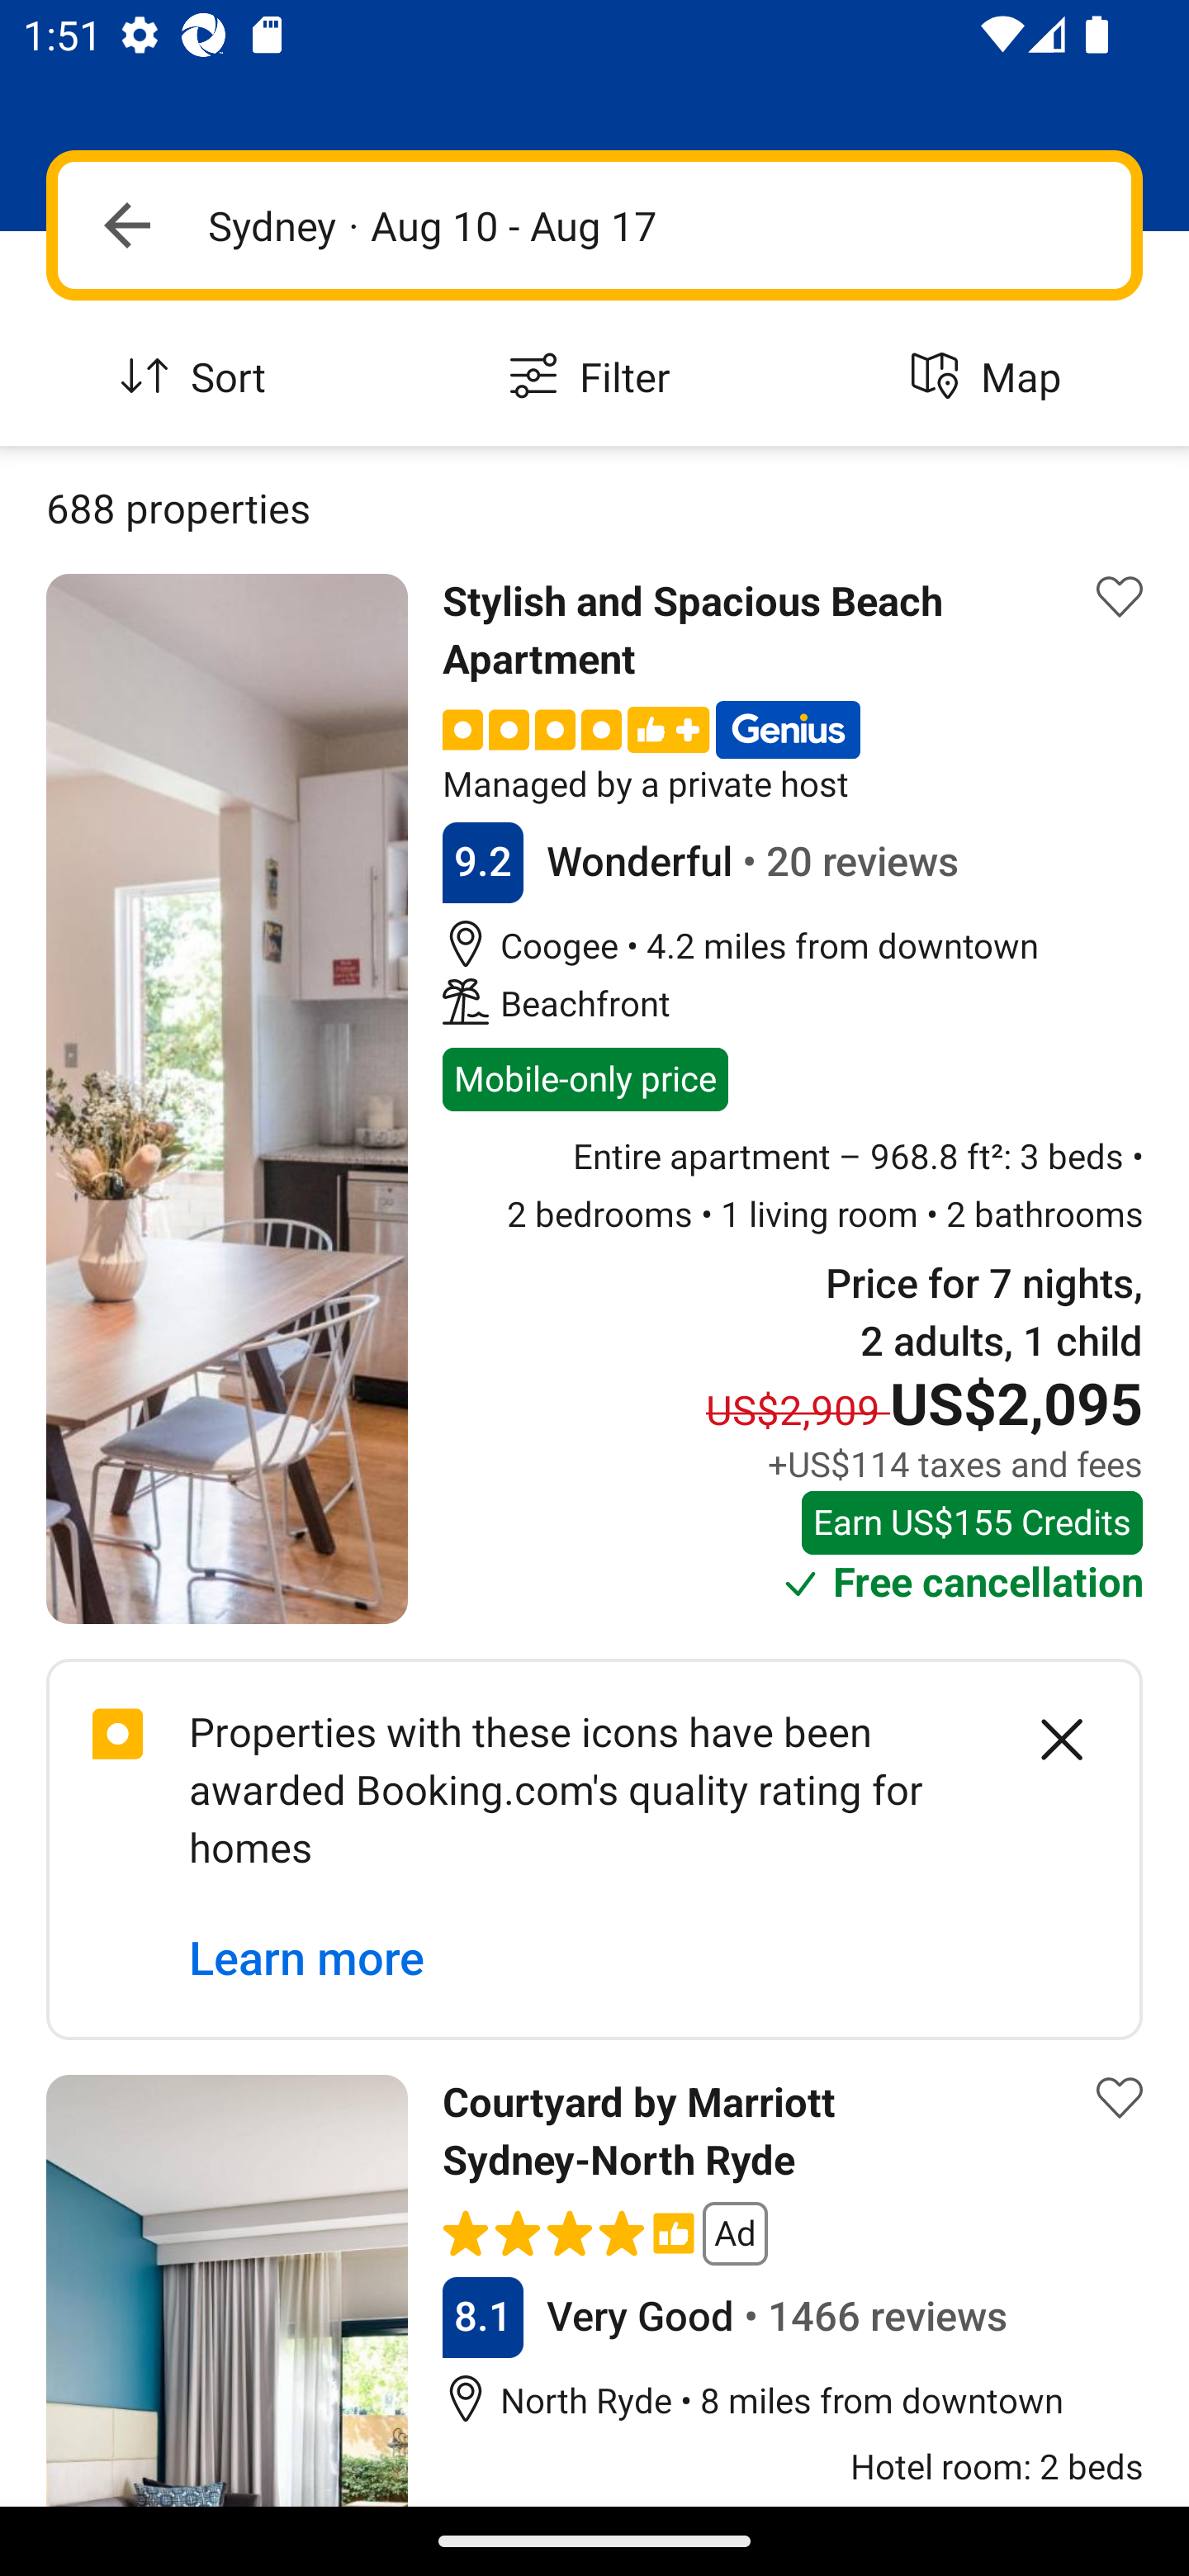 The height and width of the screenshot is (2576, 1189). What do you see at coordinates (1044, 1739) in the screenshot?
I see `Clear` at bounding box center [1044, 1739].